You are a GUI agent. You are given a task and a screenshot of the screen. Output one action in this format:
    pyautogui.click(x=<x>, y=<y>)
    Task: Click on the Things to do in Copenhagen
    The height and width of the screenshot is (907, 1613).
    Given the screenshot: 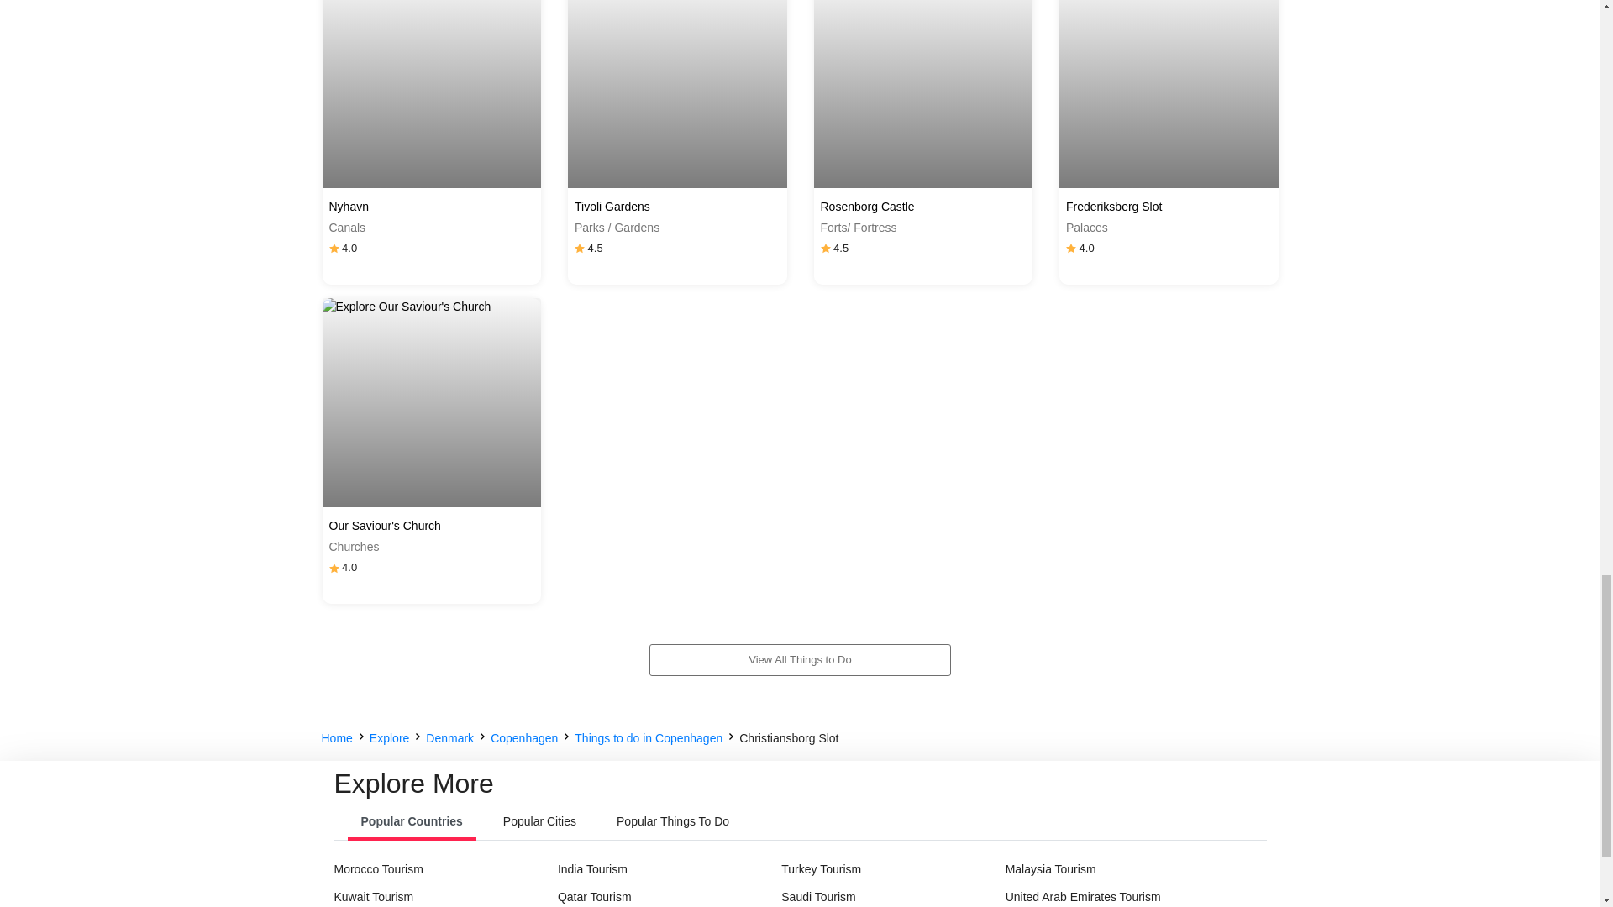 What is the action you would take?
    pyautogui.click(x=649, y=738)
    